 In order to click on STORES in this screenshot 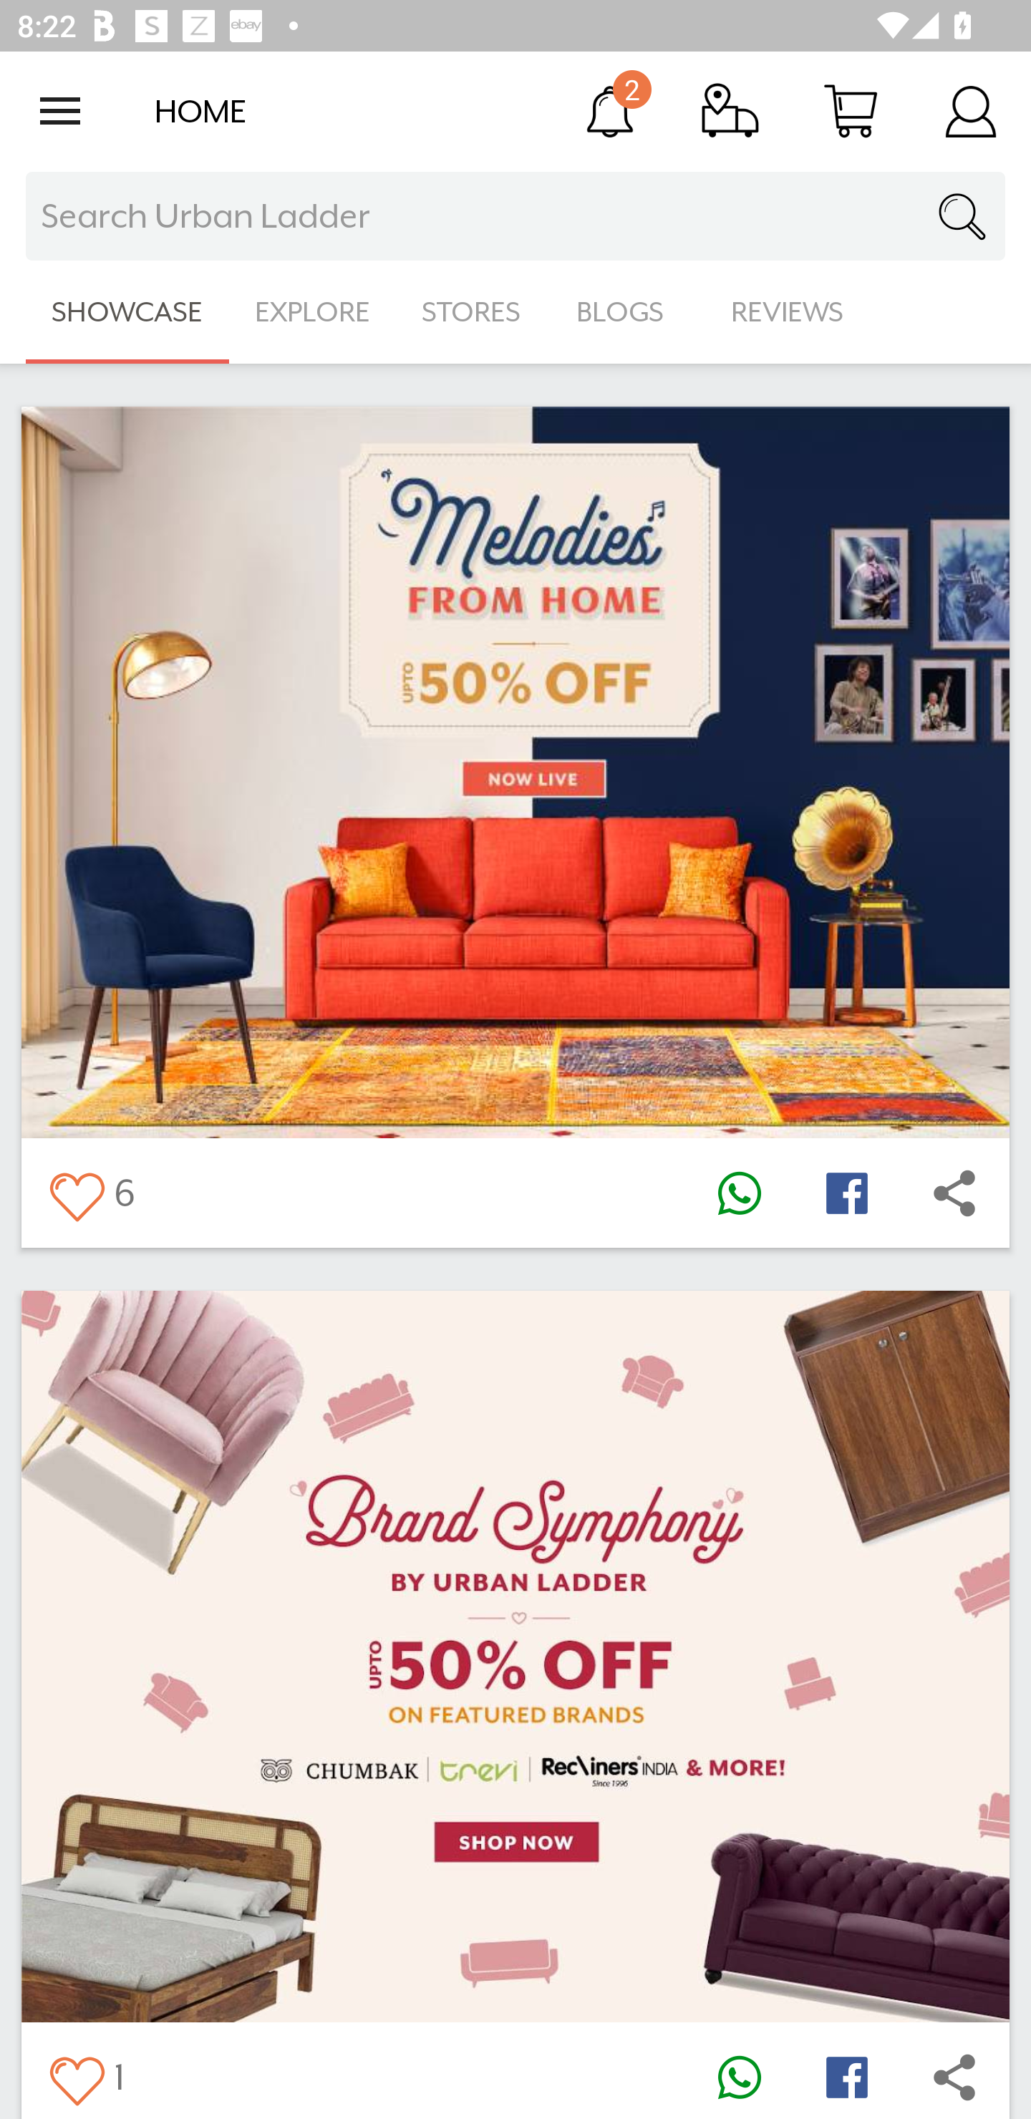, I will do `click(473, 312)`.